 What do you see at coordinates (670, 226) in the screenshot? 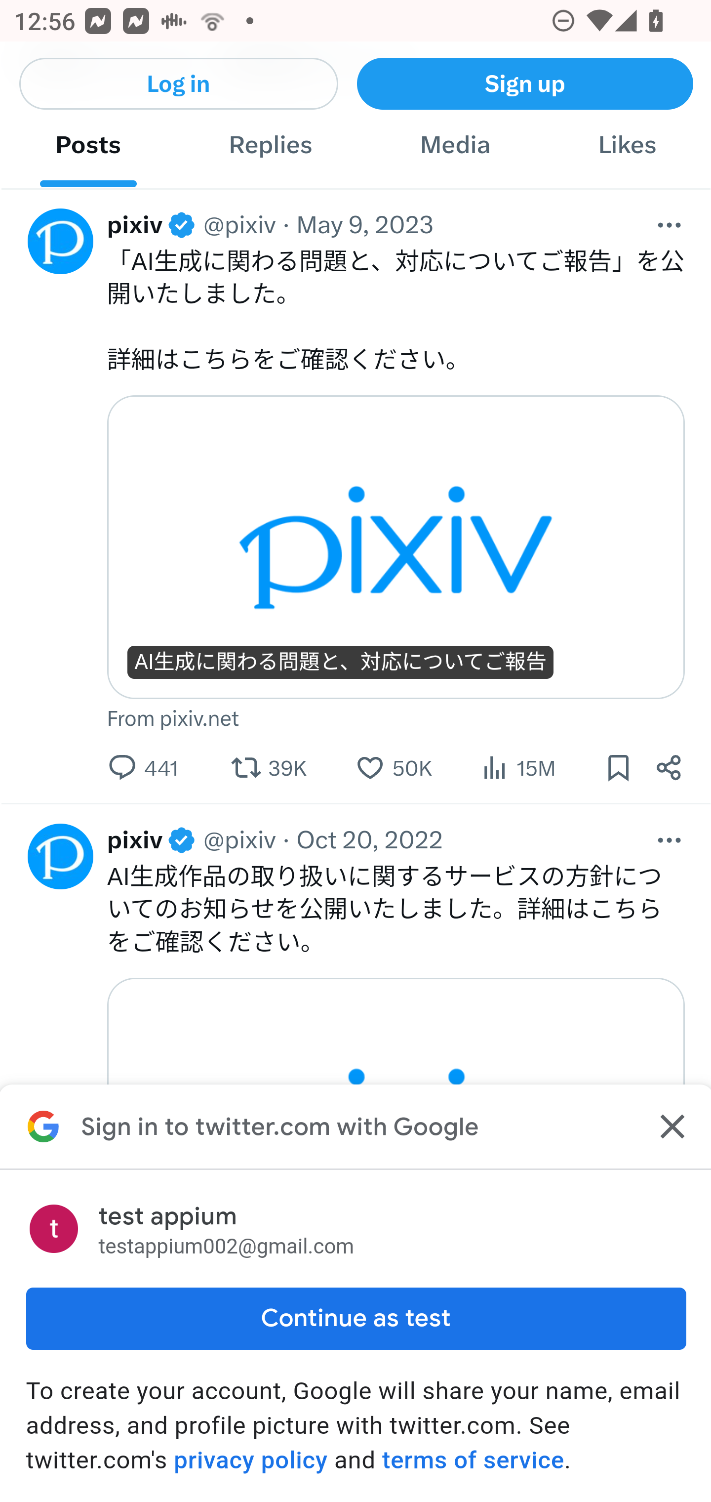
I see `More` at bounding box center [670, 226].